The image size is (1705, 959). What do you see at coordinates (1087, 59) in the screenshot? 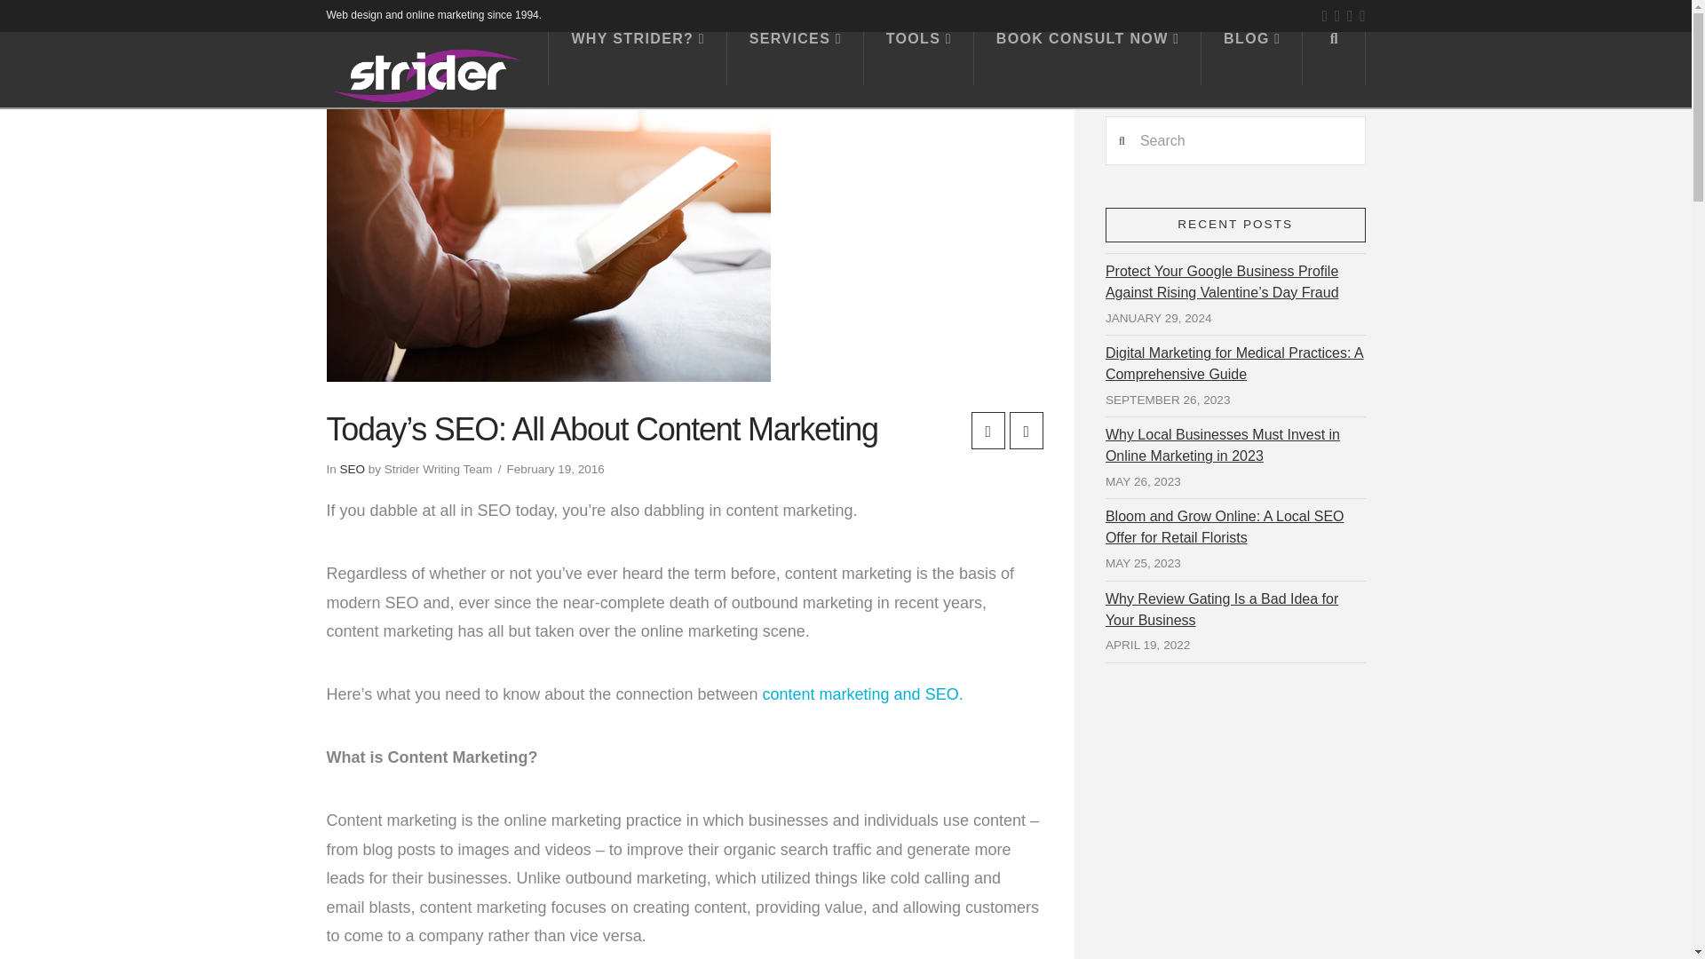
I see `BOOK CONSULT NOW` at bounding box center [1087, 59].